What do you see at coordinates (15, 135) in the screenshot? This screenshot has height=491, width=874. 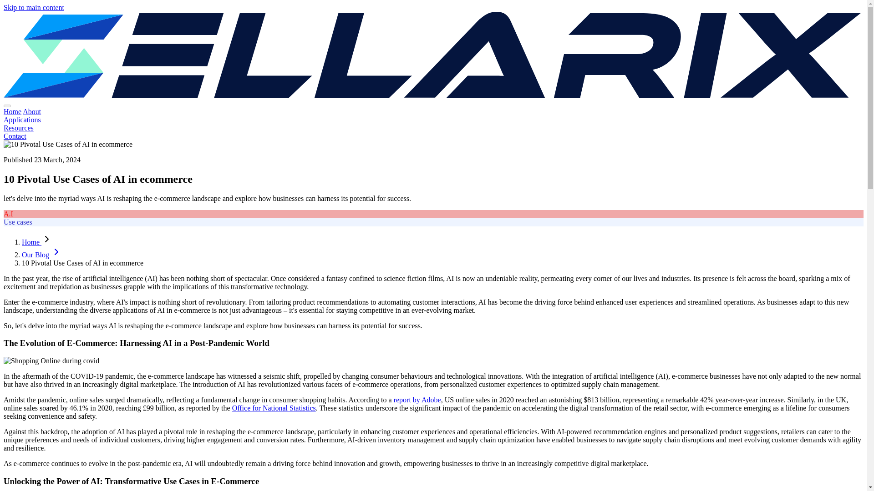 I see `Contact` at bounding box center [15, 135].